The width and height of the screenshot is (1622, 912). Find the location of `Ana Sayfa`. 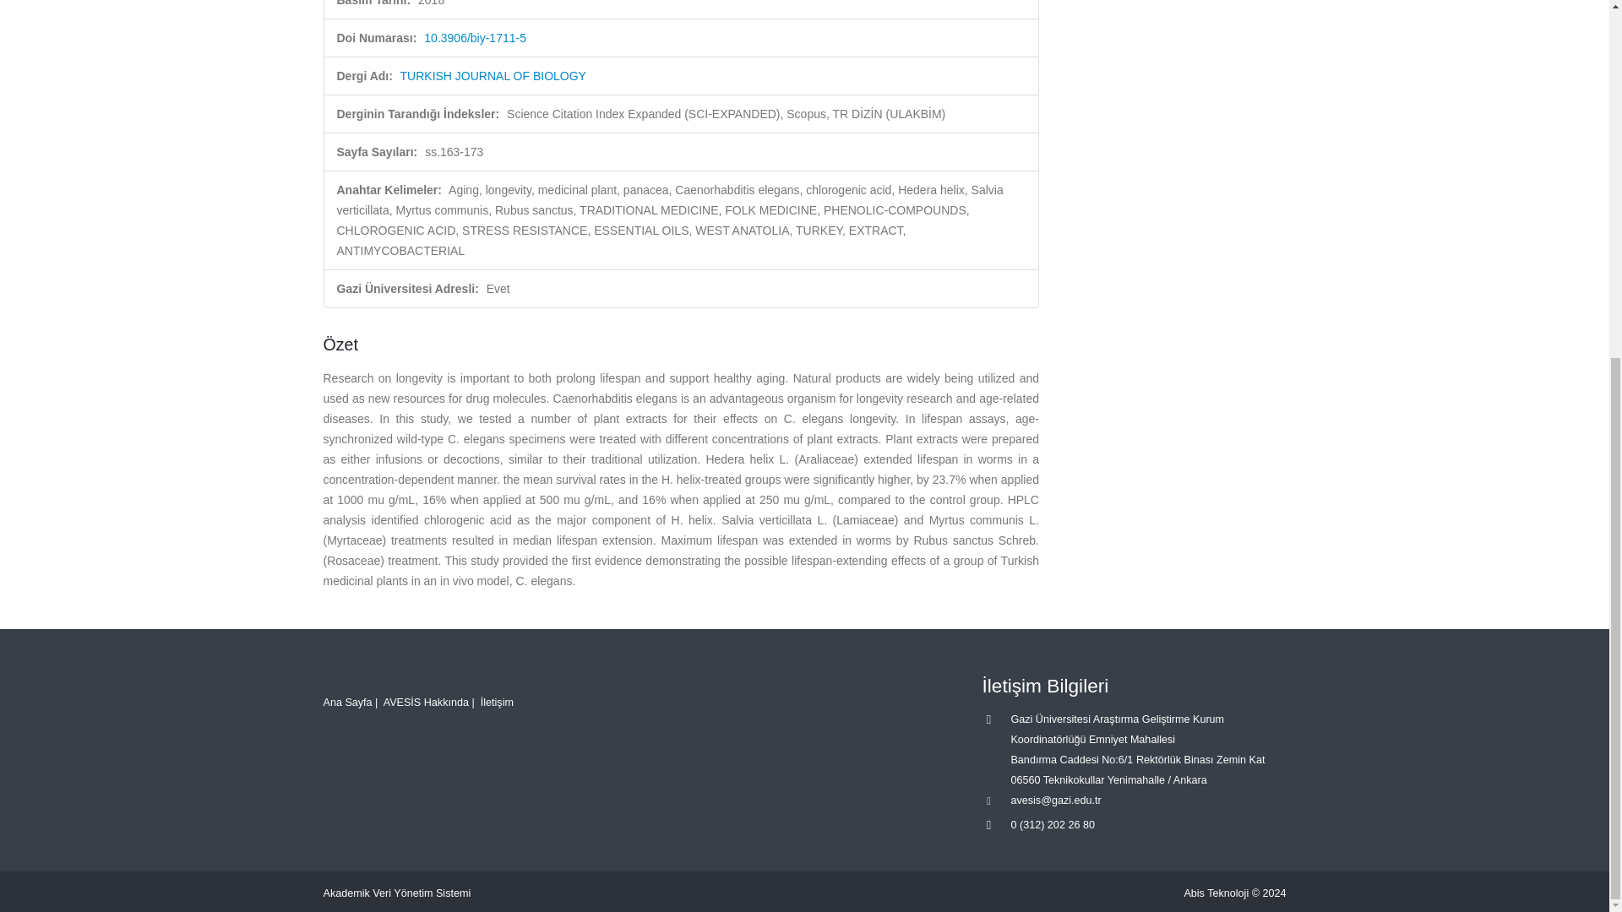

Ana Sayfa is located at coordinates (346, 703).